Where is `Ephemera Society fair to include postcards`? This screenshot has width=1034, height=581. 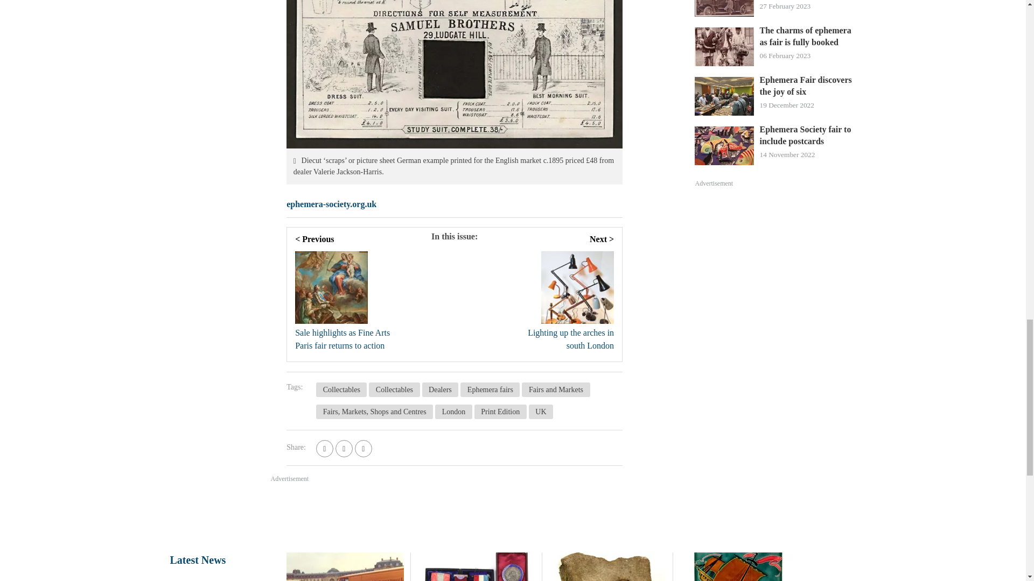 Ephemera Society fair to include postcards is located at coordinates (807, 136).